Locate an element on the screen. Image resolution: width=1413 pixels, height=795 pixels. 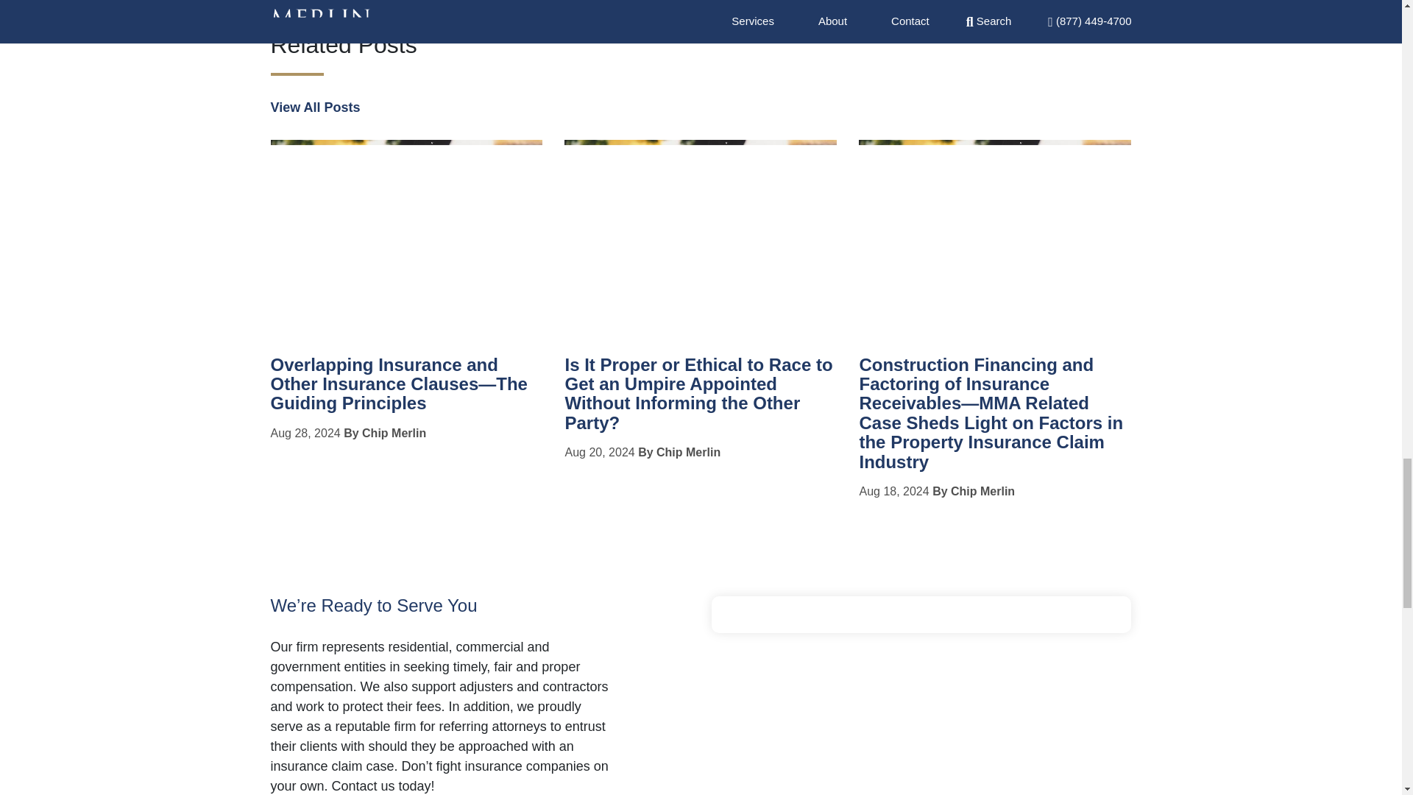
By Chip Merlin is located at coordinates (679, 452).